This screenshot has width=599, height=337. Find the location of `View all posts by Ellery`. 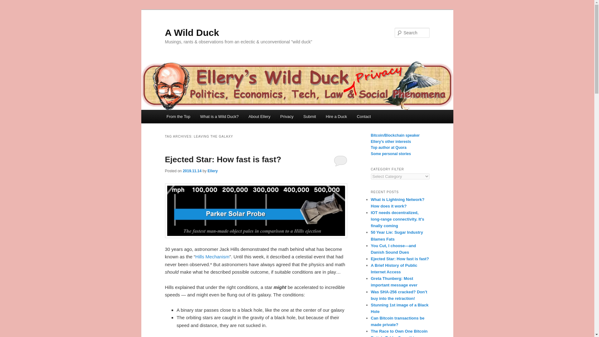

View all posts by Ellery is located at coordinates (212, 171).